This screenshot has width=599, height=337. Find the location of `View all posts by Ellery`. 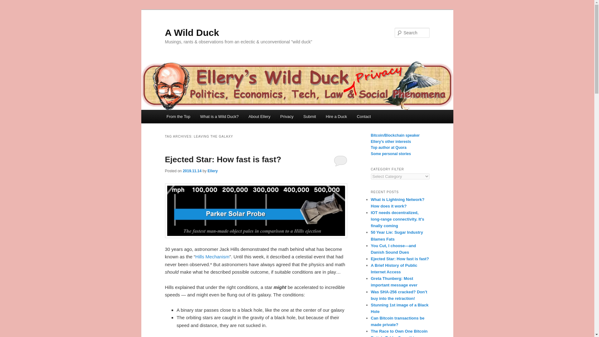

View all posts by Ellery is located at coordinates (212, 171).